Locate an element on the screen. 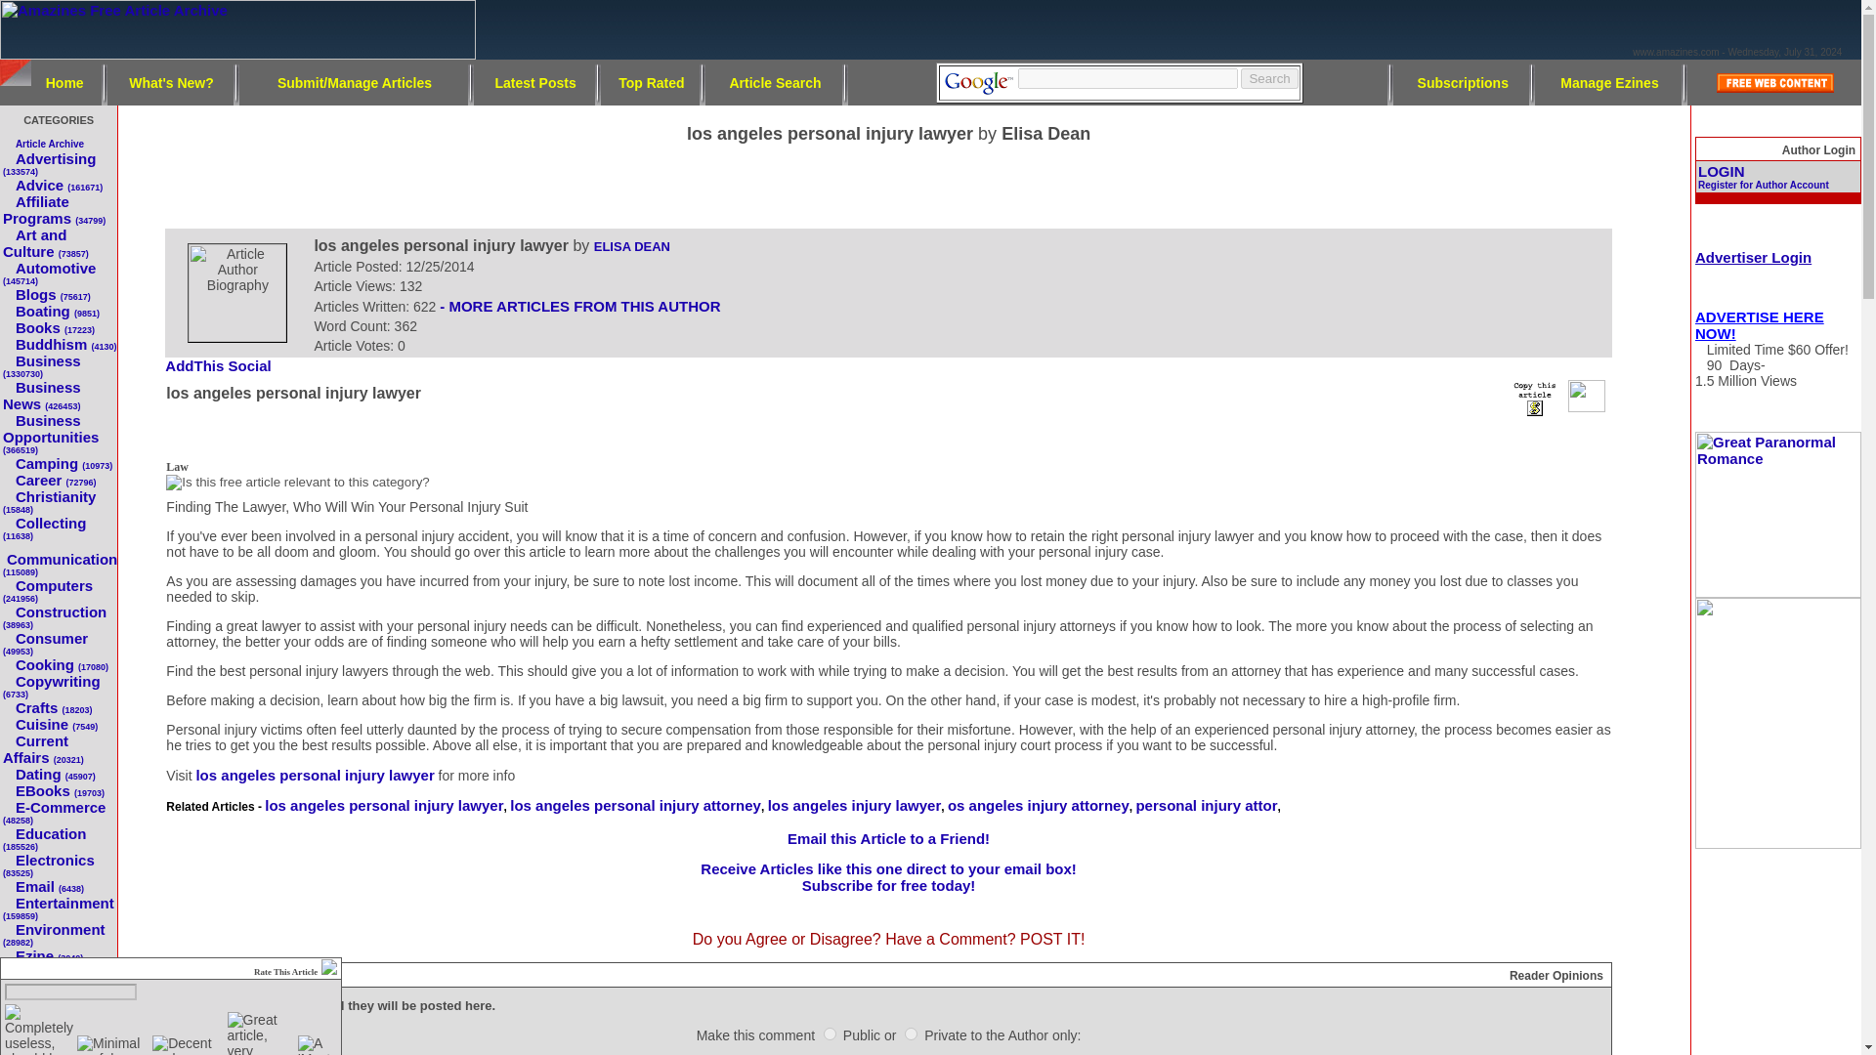 The width and height of the screenshot is (1876, 1055). Manage Ezines is located at coordinates (1609, 81).